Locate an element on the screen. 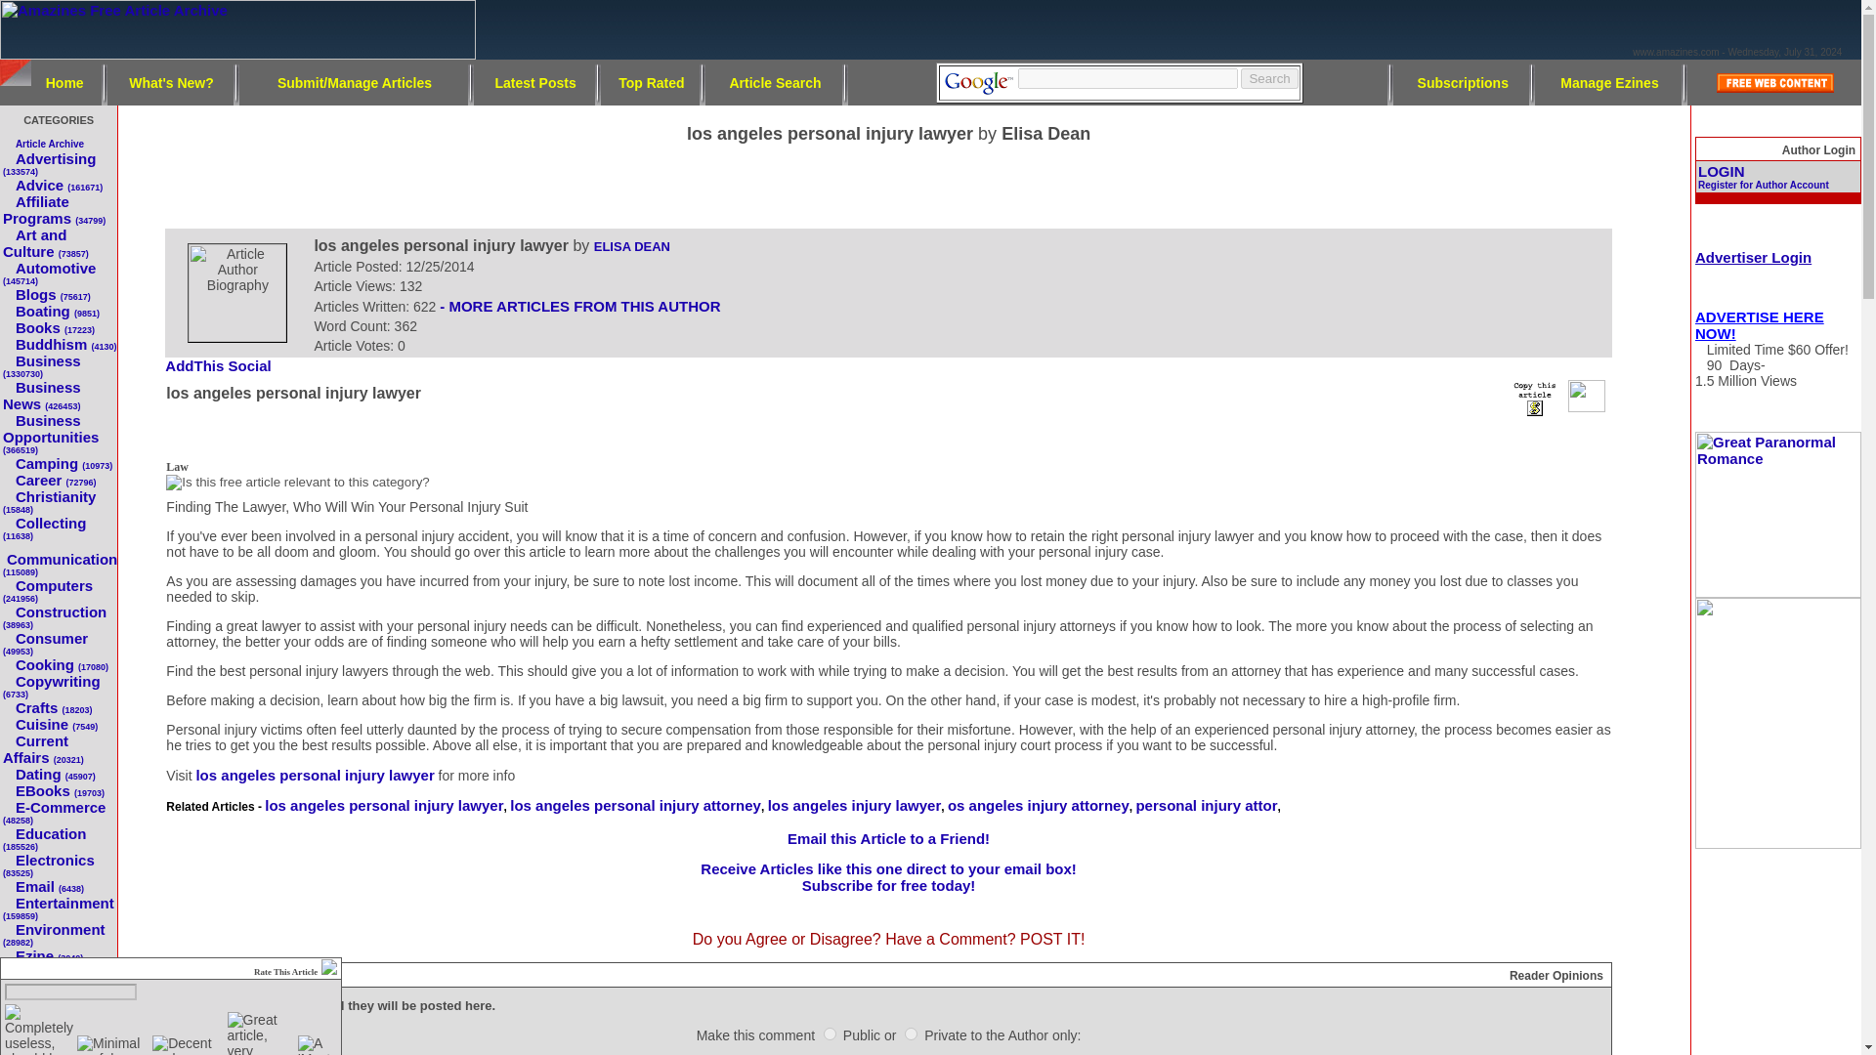 The width and height of the screenshot is (1876, 1055). Manage Ezines is located at coordinates (1609, 81).